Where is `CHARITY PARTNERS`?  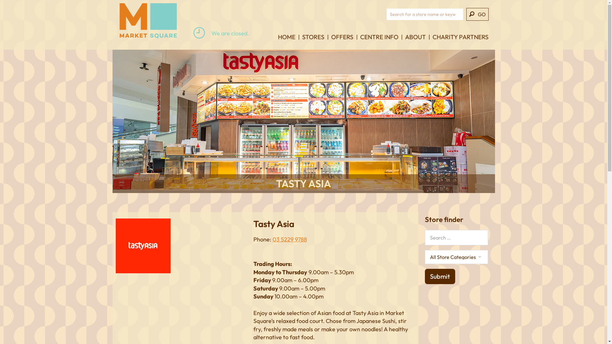
CHARITY PARTNERS is located at coordinates (460, 42).